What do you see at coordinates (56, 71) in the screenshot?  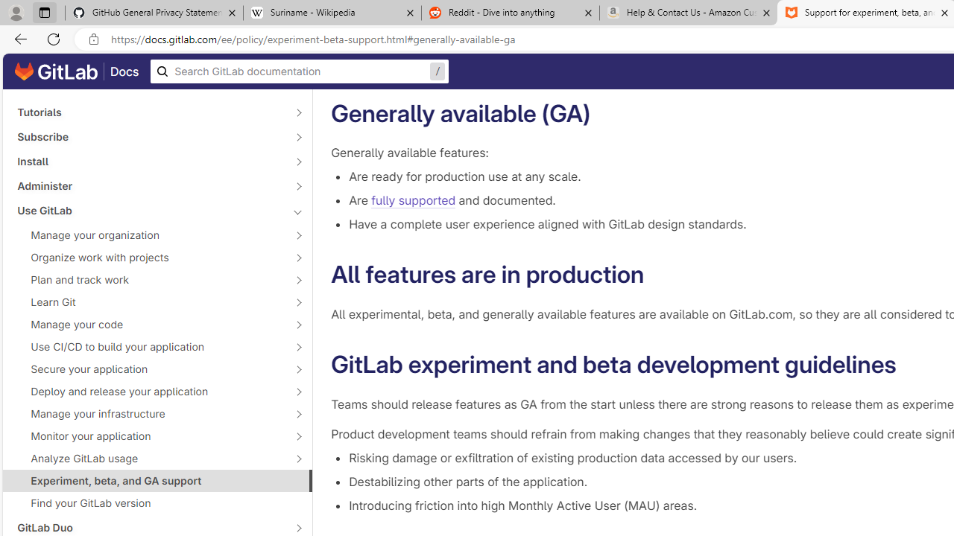 I see `GitLab documentation home` at bounding box center [56, 71].